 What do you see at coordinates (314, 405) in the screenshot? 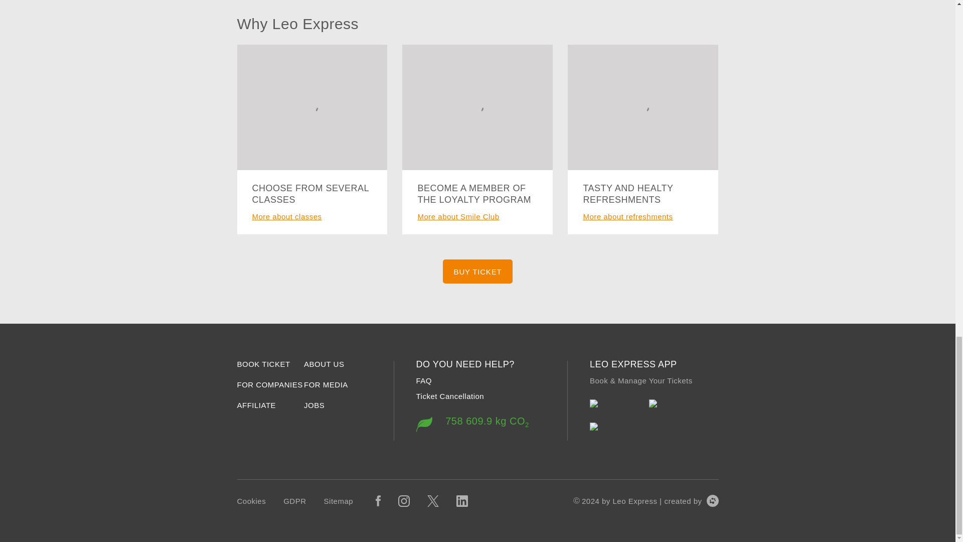
I see `AFFILIATE` at bounding box center [314, 405].